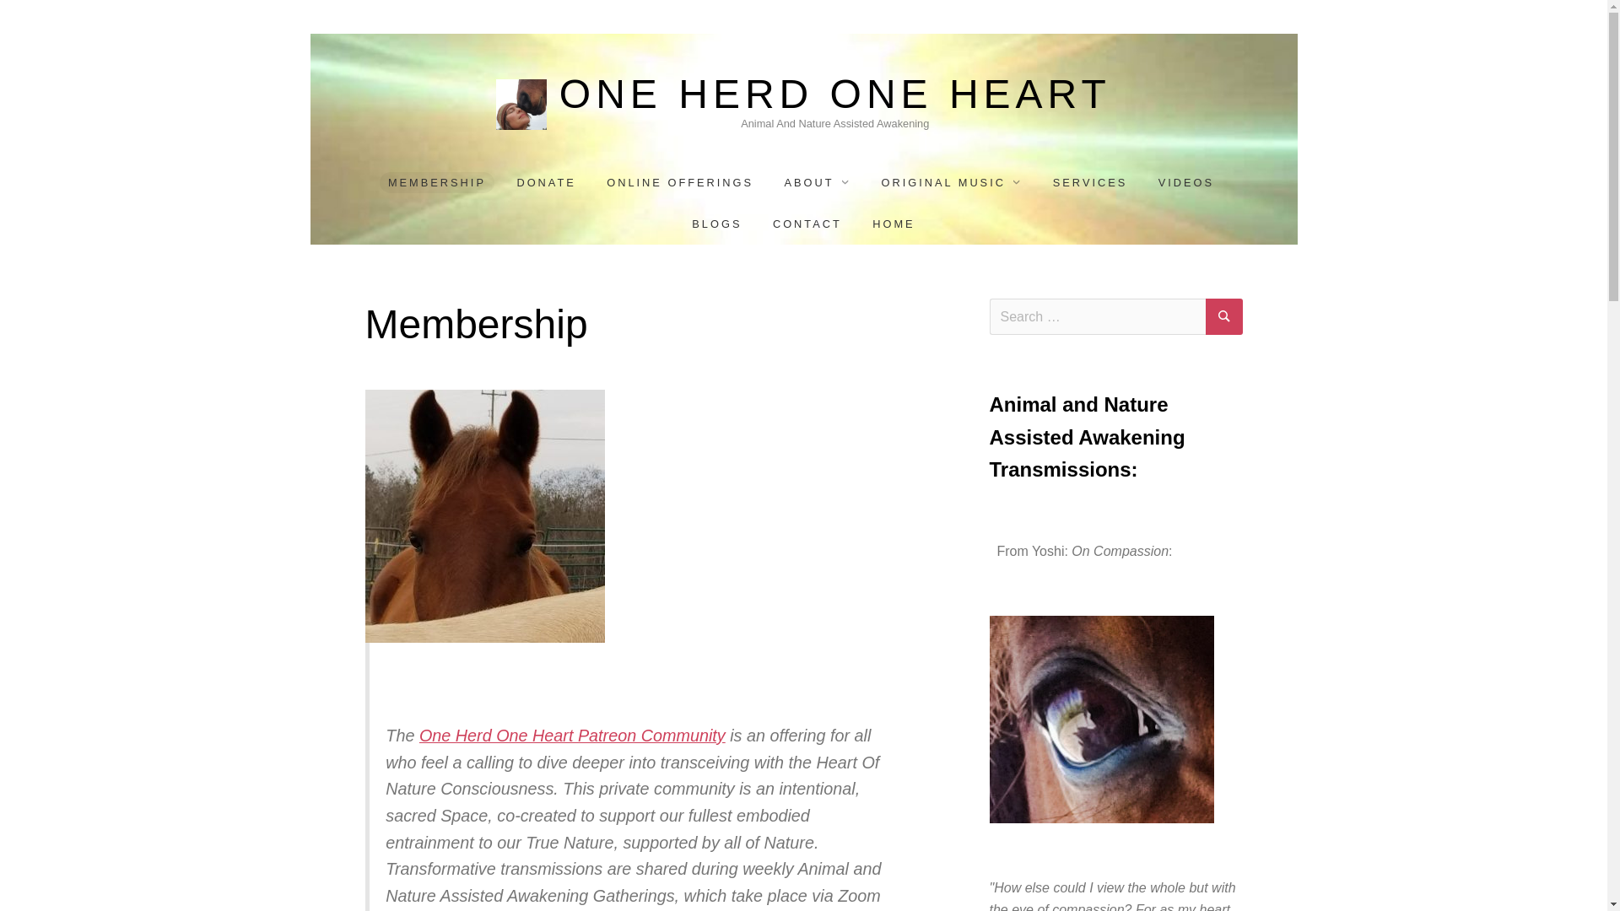 The height and width of the screenshot is (911, 1620). I want to click on BLOGS, so click(716, 223).